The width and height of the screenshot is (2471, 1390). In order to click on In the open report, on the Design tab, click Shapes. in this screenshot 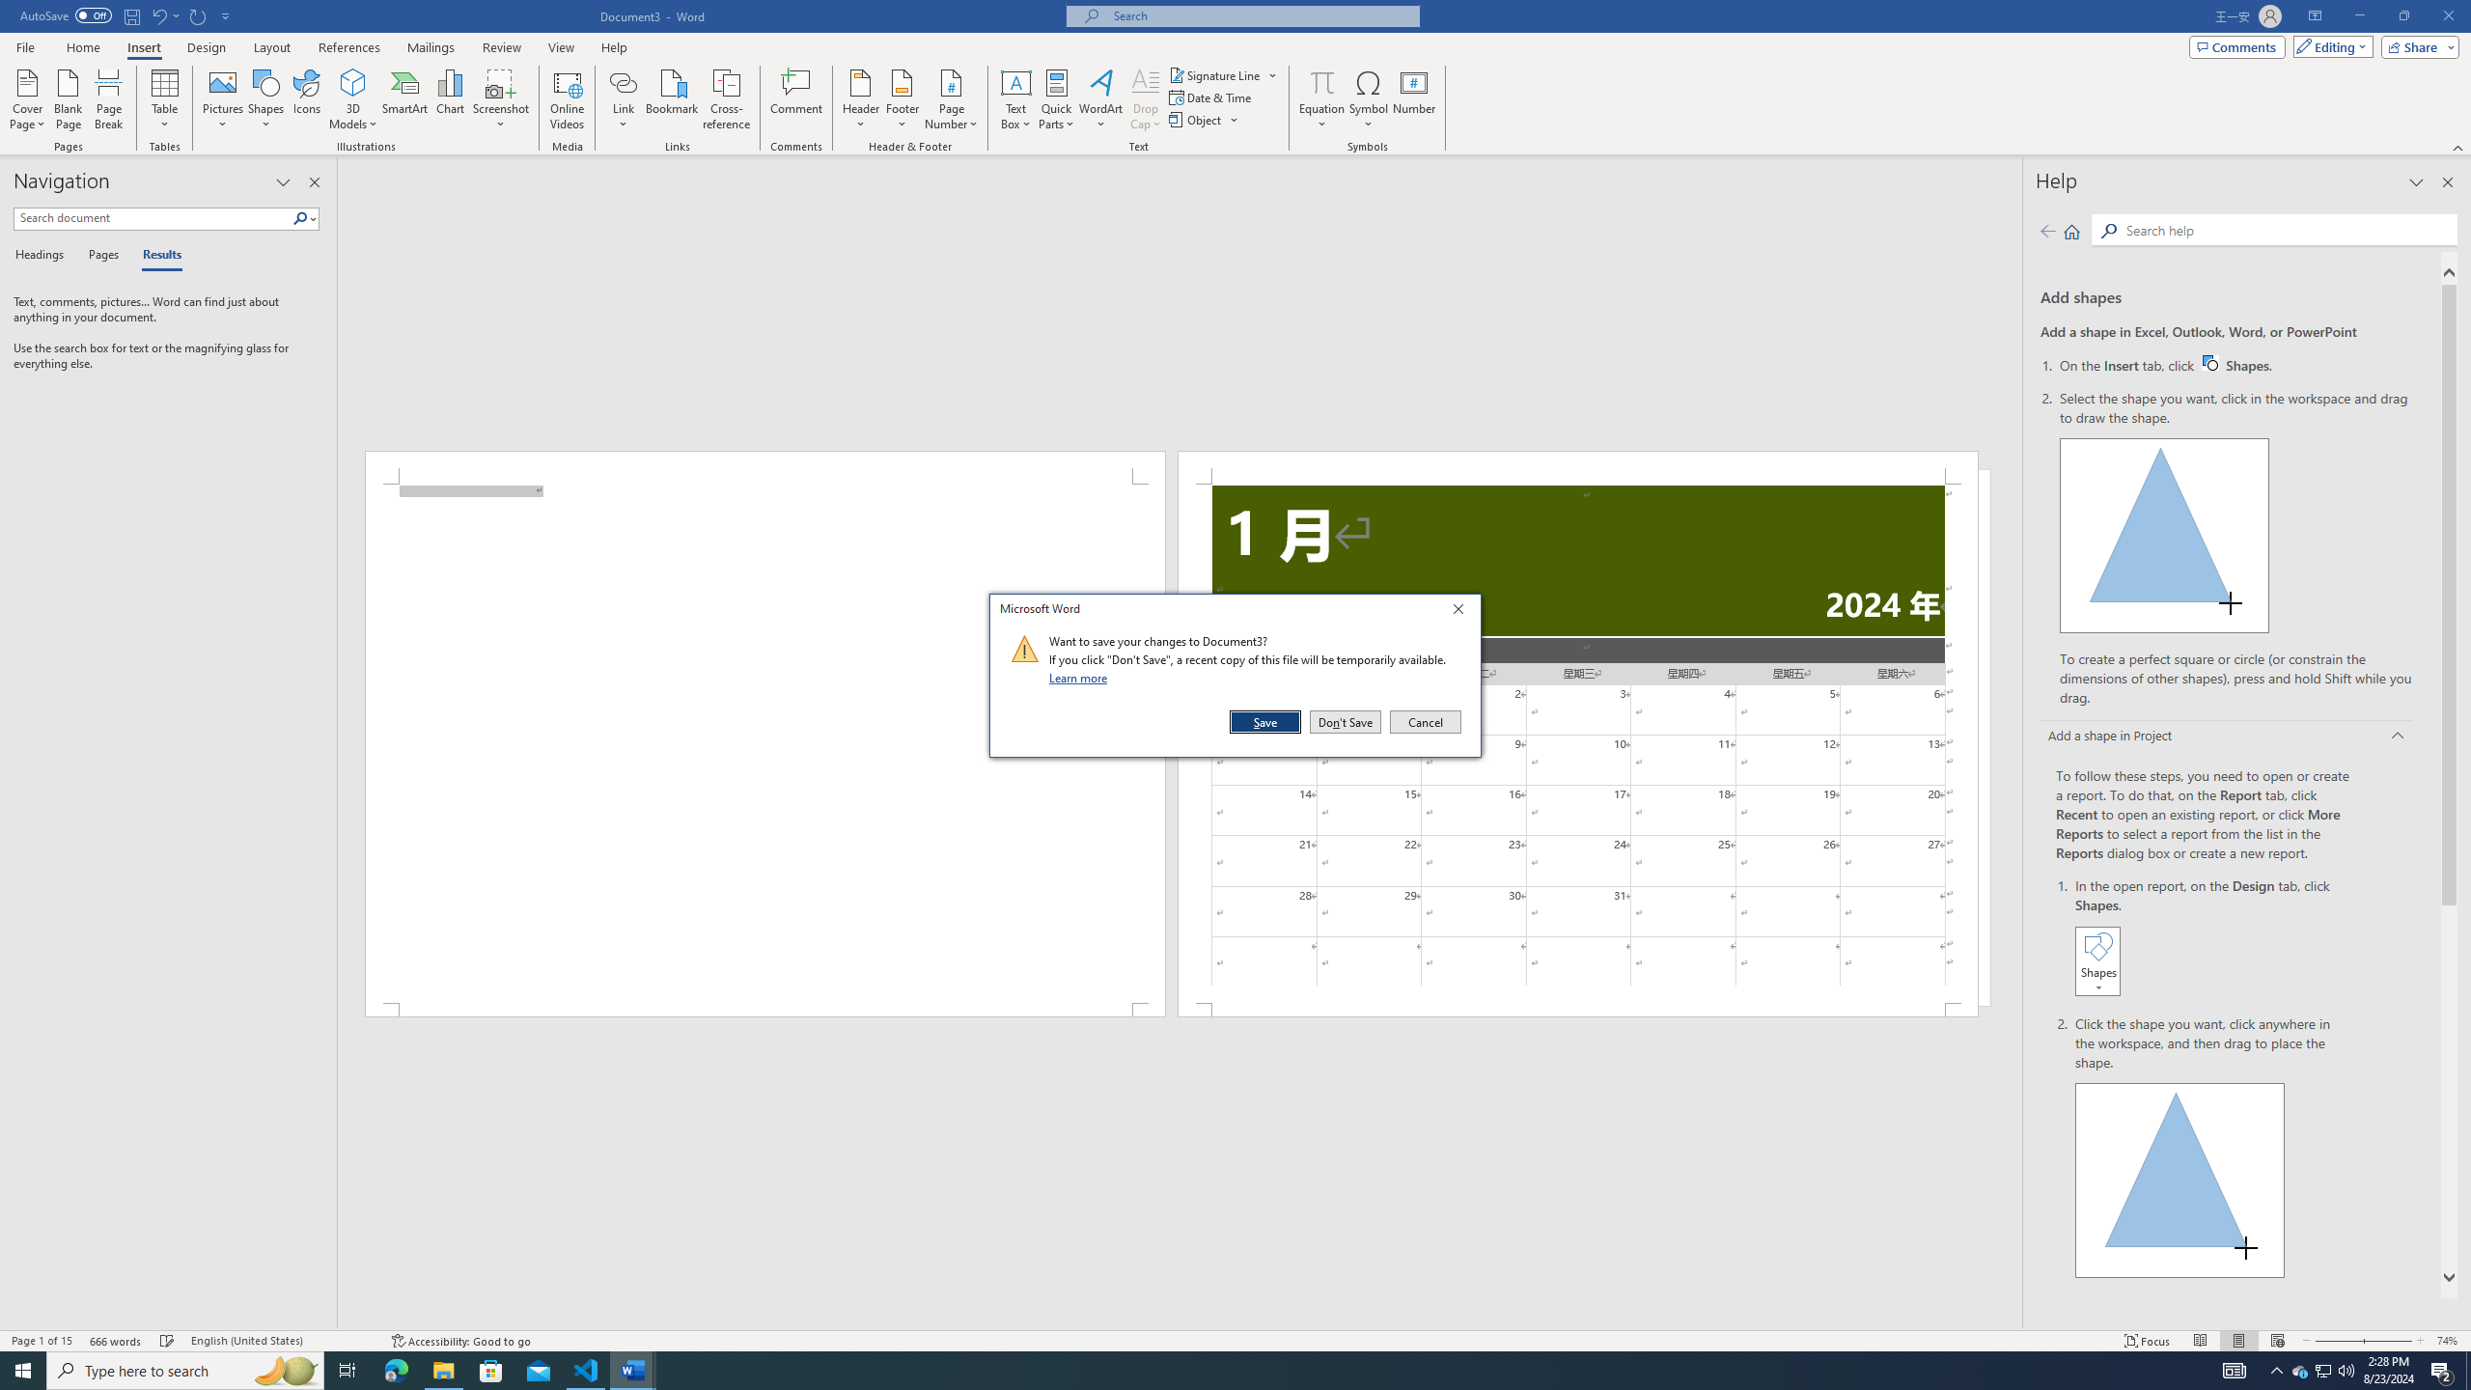, I will do `click(2214, 938)`.